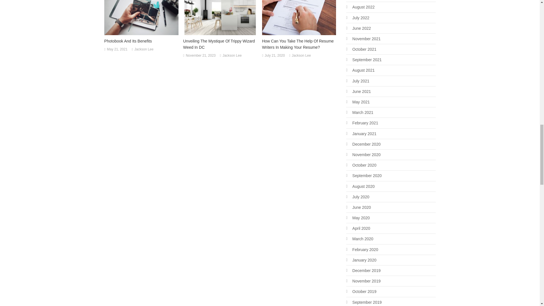 Image resolution: width=544 pixels, height=306 pixels. I want to click on May 21, 2021, so click(117, 49).